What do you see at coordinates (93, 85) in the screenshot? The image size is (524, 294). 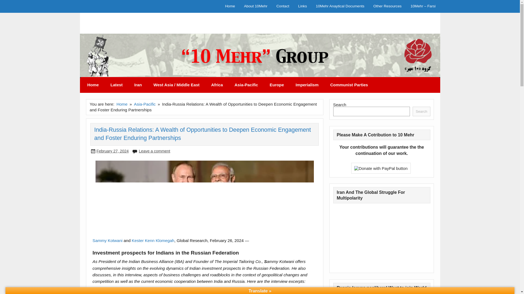 I see `Home` at bounding box center [93, 85].